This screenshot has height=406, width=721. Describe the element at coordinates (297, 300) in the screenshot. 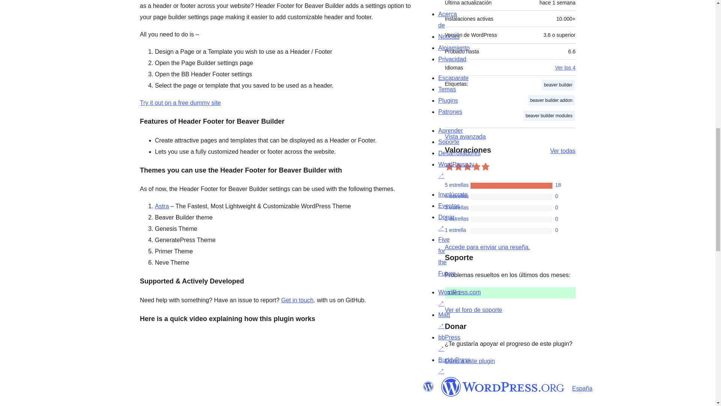

I see `Header Footer for Beaver Builder on GitHub` at that location.